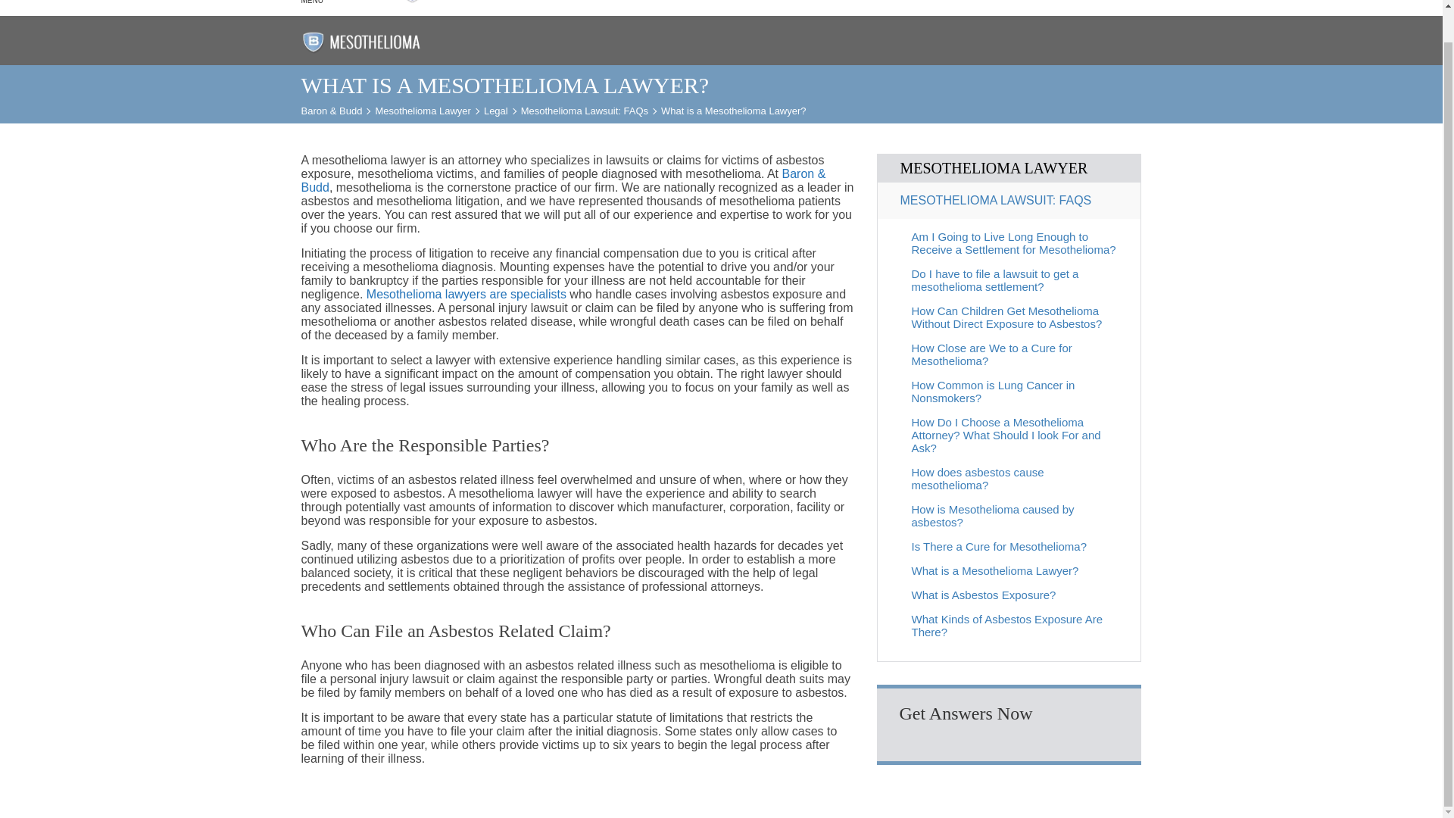  I want to click on MENU, so click(317, 6).